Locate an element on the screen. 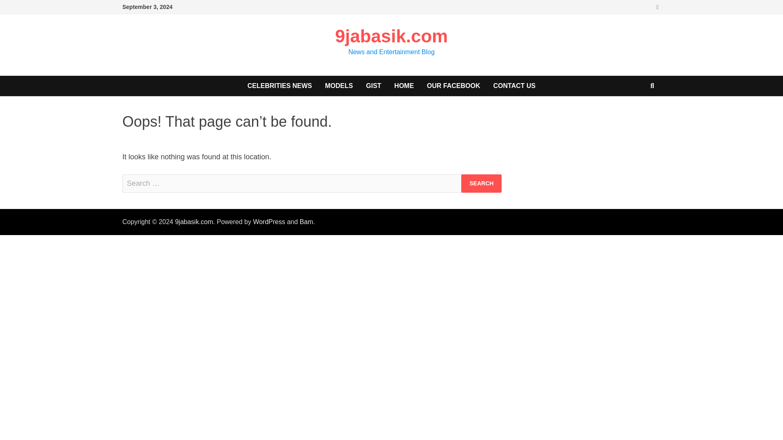  MODELS is located at coordinates (339, 86).